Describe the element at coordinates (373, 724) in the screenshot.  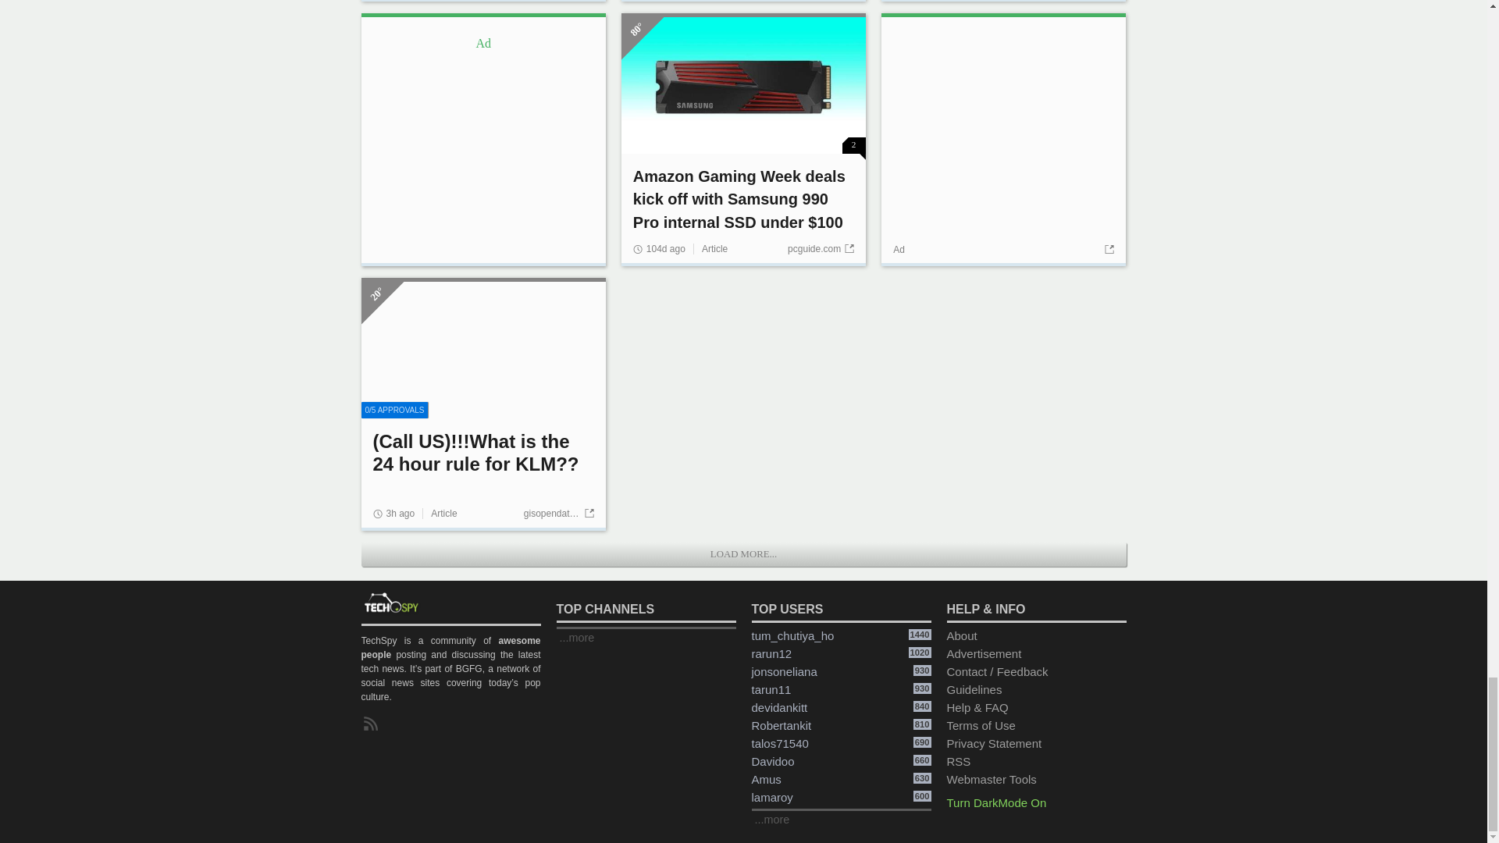
I see `RSS Feed` at that location.